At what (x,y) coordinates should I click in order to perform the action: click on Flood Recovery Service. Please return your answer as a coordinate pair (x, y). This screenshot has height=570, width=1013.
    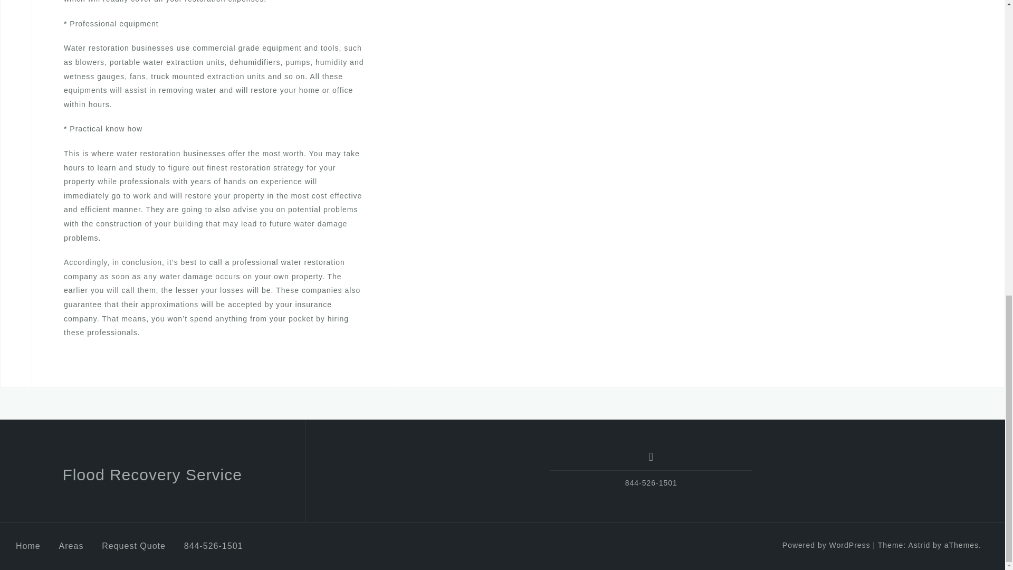
    Looking at the image, I should click on (152, 474).